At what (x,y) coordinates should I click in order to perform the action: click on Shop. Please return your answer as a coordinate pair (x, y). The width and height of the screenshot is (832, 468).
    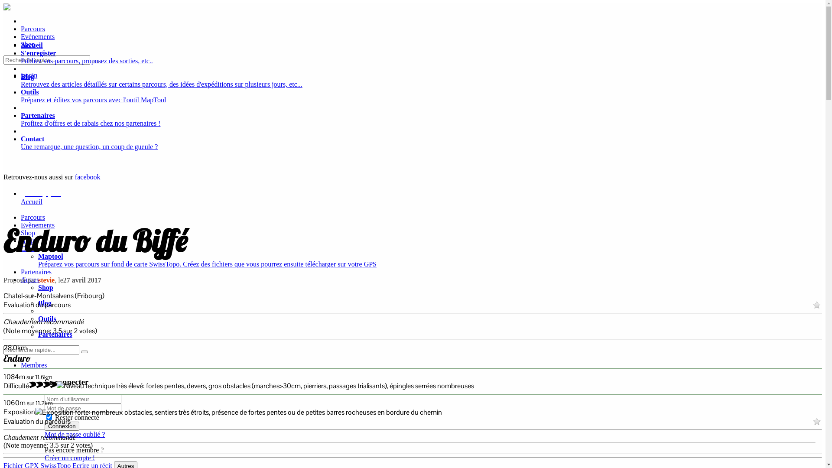
    Looking at the image, I should click on (45, 288).